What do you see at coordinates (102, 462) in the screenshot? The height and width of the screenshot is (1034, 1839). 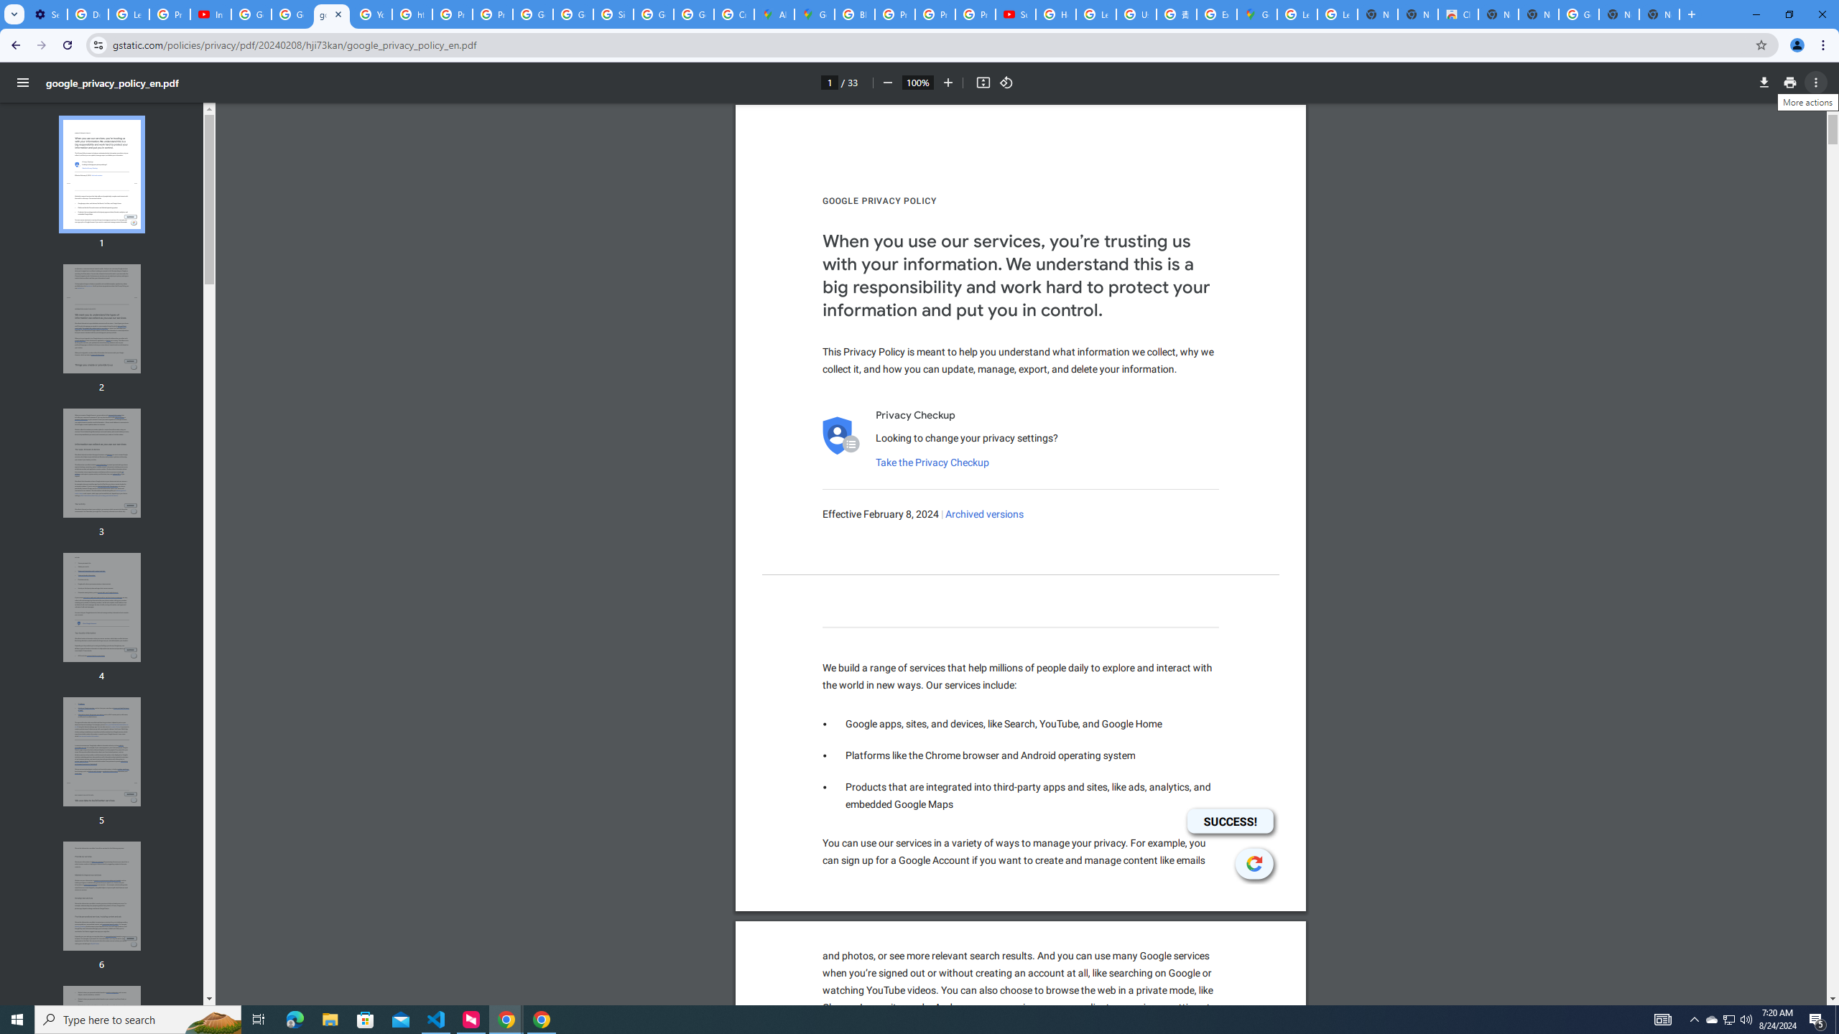 I see `Thumbnail for page 3` at bounding box center [102, 462].